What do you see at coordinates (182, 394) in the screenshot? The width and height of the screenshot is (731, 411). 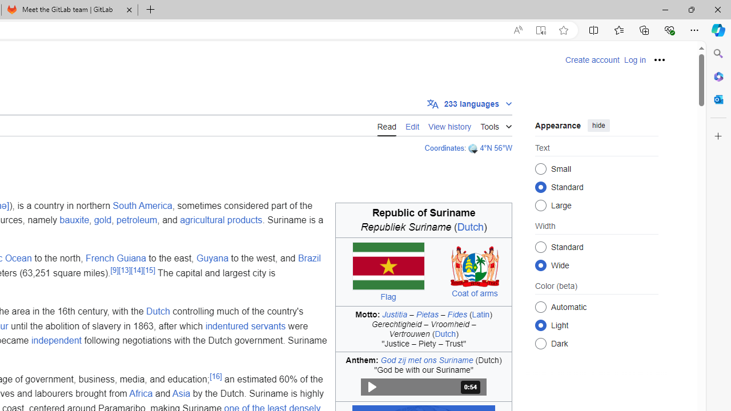 I see `Asia` at bounding box center [182, 394].